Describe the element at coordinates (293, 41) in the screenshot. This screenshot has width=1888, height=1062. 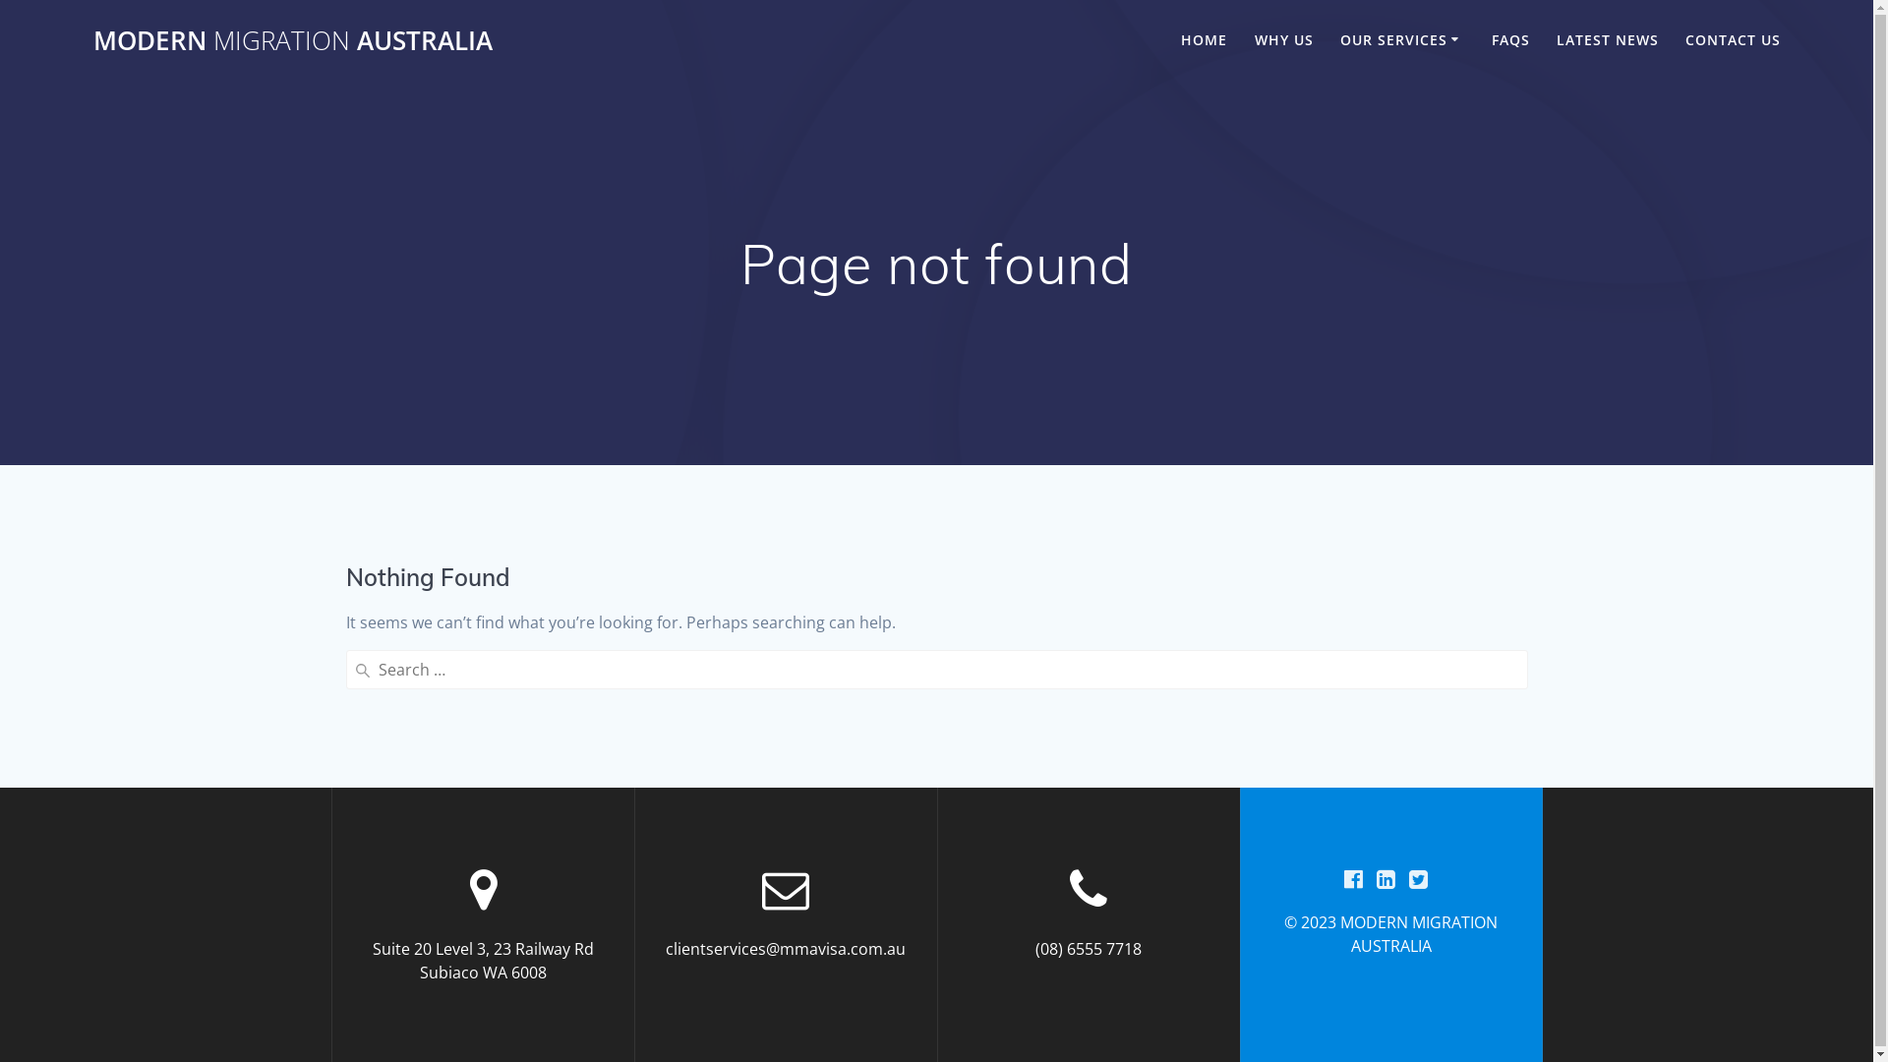
I see `MODERN MIGRATION AUSTRALIA` at that location.